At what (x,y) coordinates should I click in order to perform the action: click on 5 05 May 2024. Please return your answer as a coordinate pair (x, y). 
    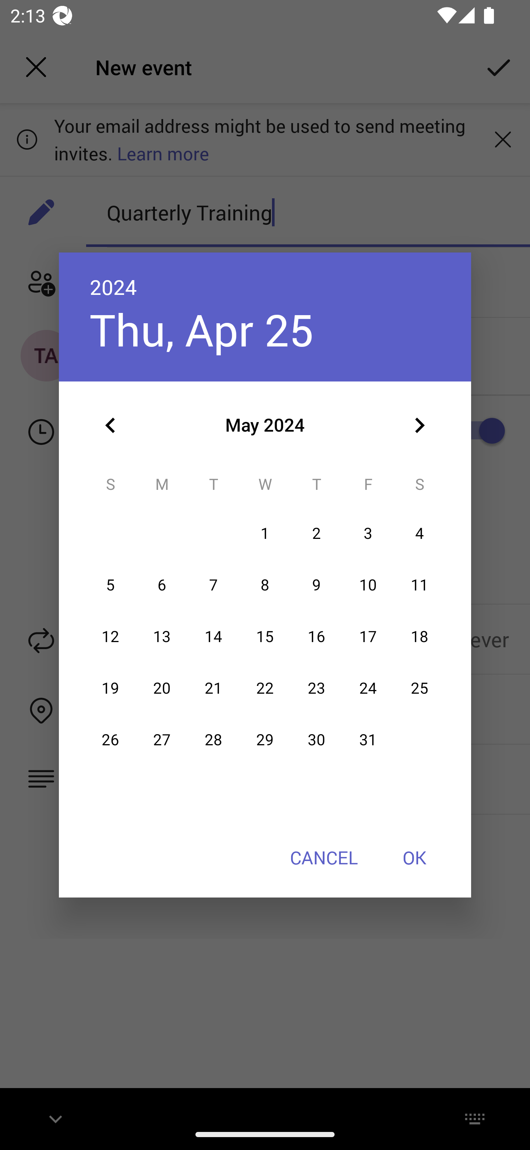
    Looking at the image, I should click on (110, 585).